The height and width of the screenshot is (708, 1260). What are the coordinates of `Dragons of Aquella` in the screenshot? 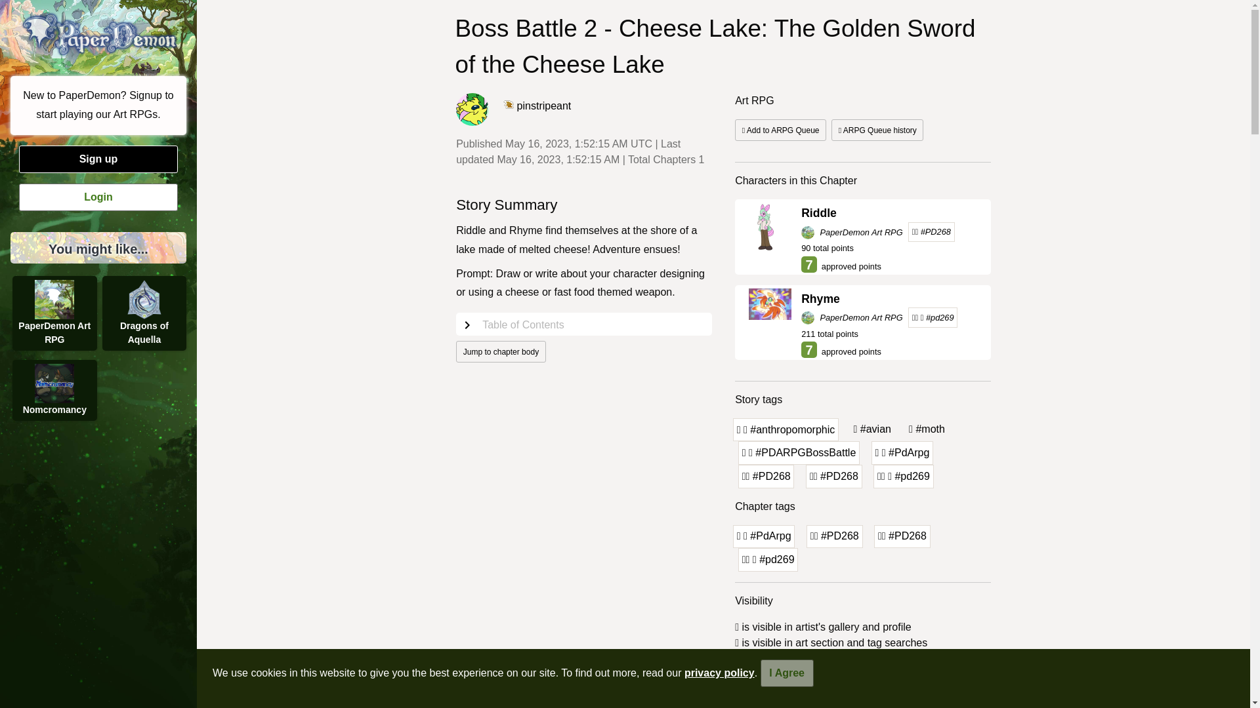 It's located at (144, 313).